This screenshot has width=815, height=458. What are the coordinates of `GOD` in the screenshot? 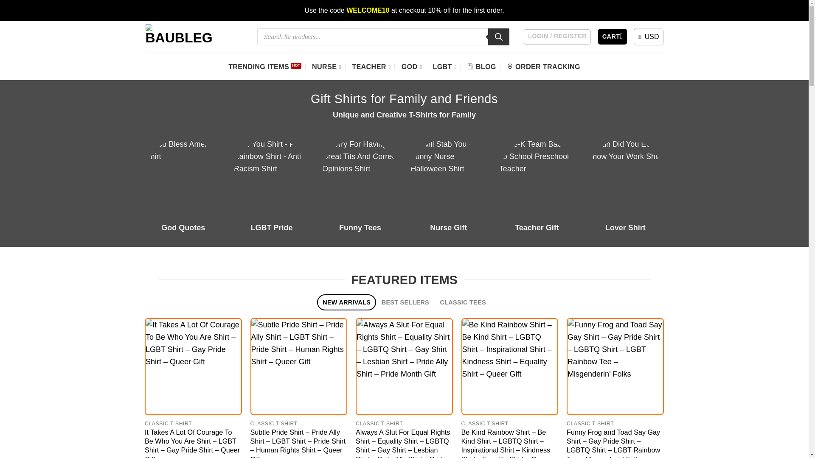 It's located at (412, 66).